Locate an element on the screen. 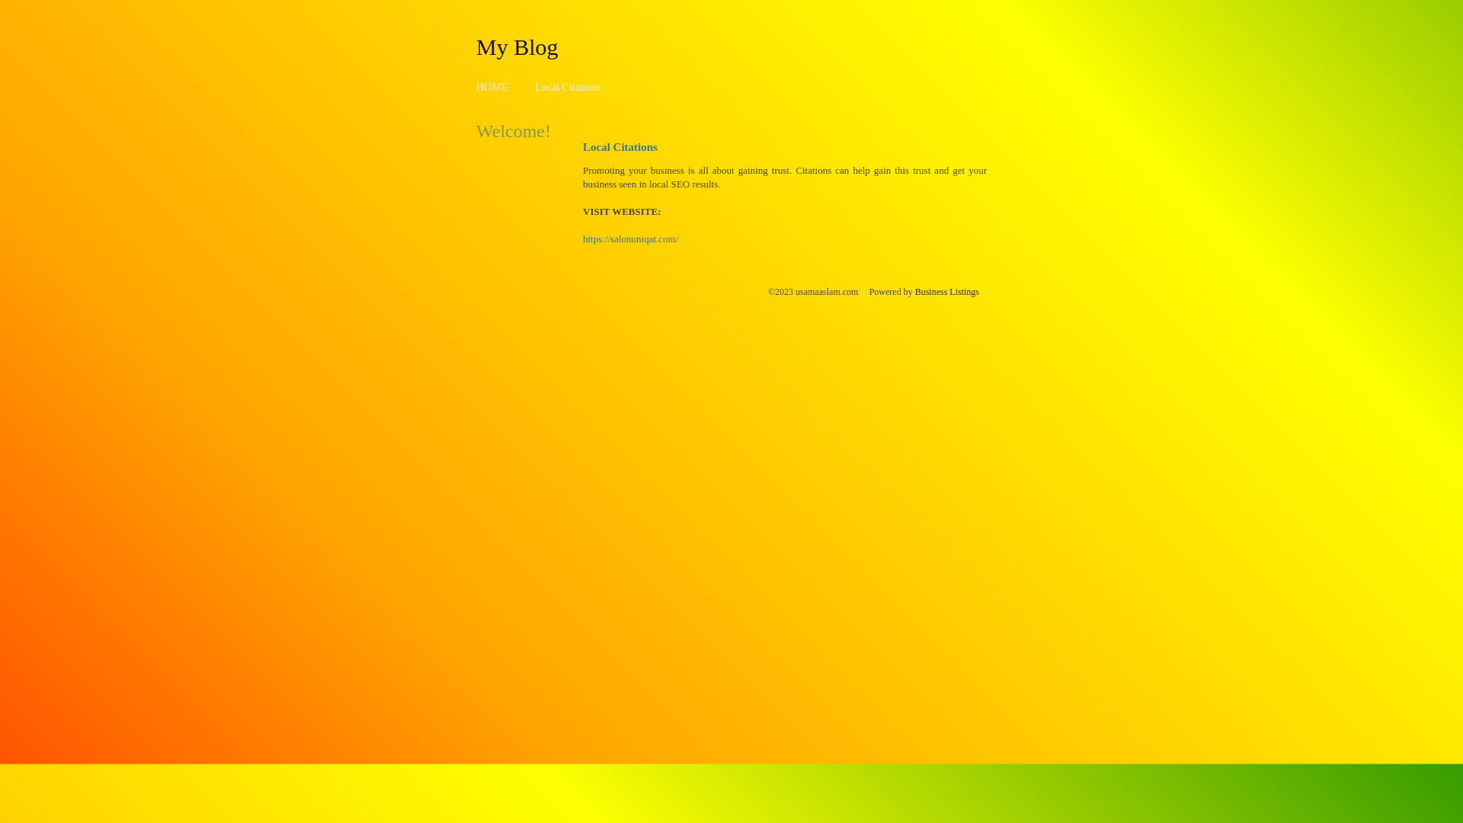 This screenshot has width=1463, height=823. My Blog is located at coordinates (517, 46).